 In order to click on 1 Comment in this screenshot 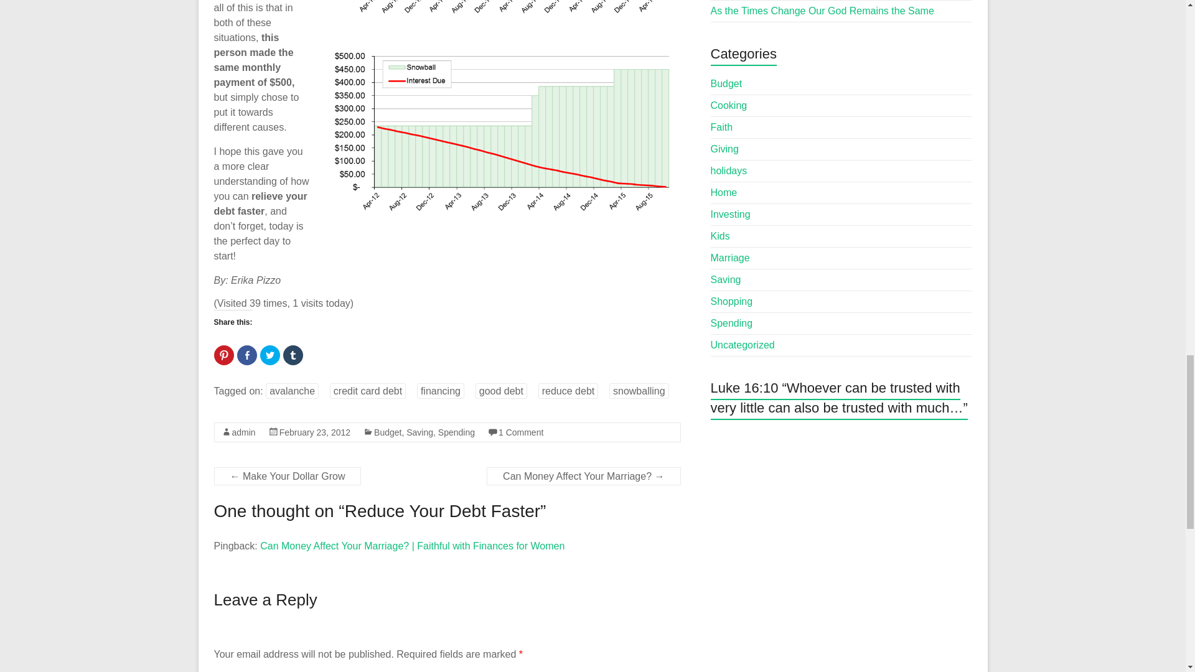, I will do `click(520, 432)`.